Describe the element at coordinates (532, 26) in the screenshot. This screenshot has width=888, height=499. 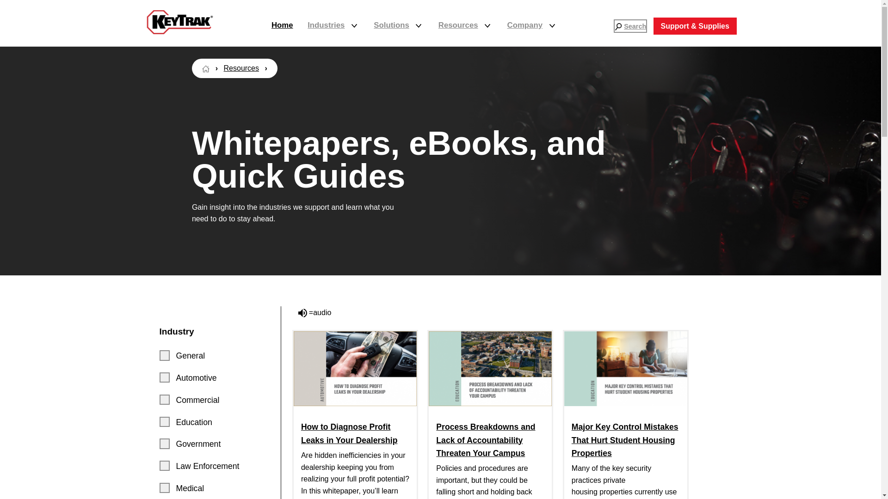
I see `Company` at that location.